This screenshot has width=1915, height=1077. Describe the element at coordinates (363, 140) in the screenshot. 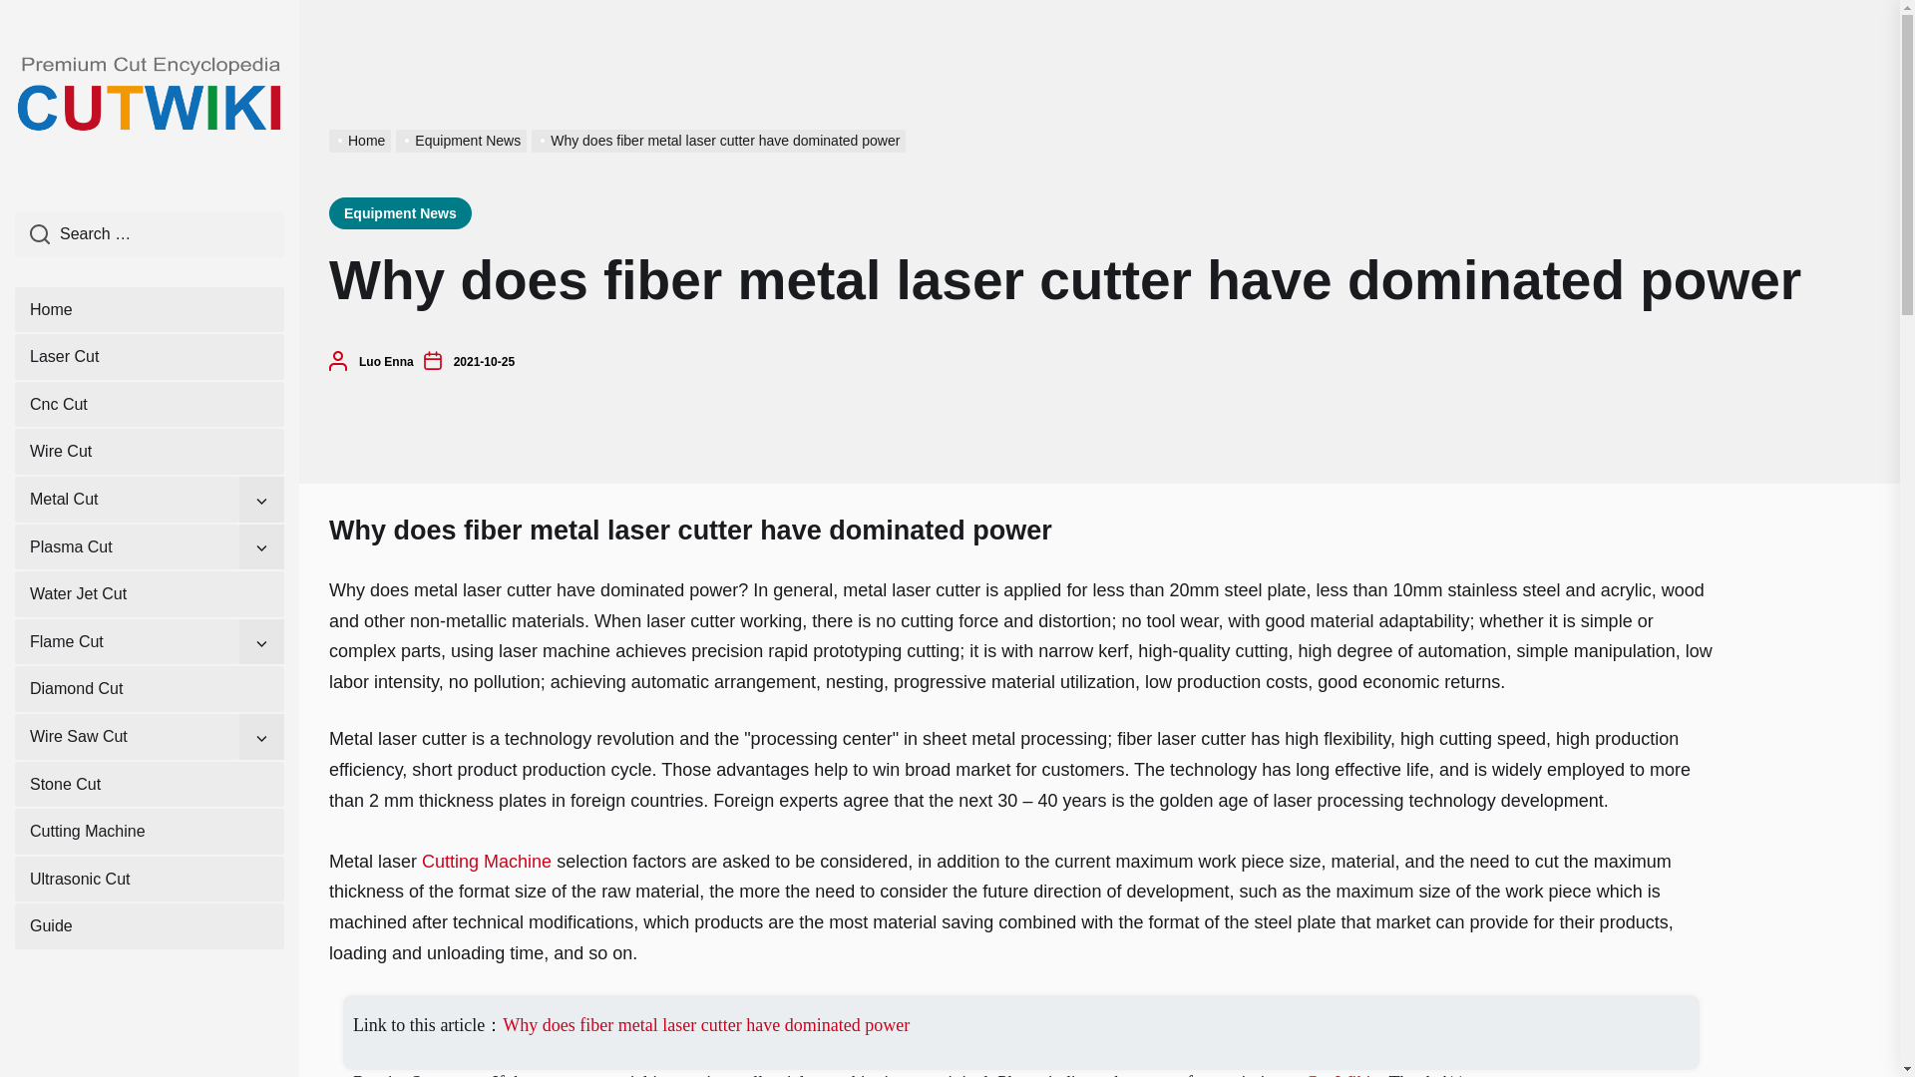

I see `Home` at that location.